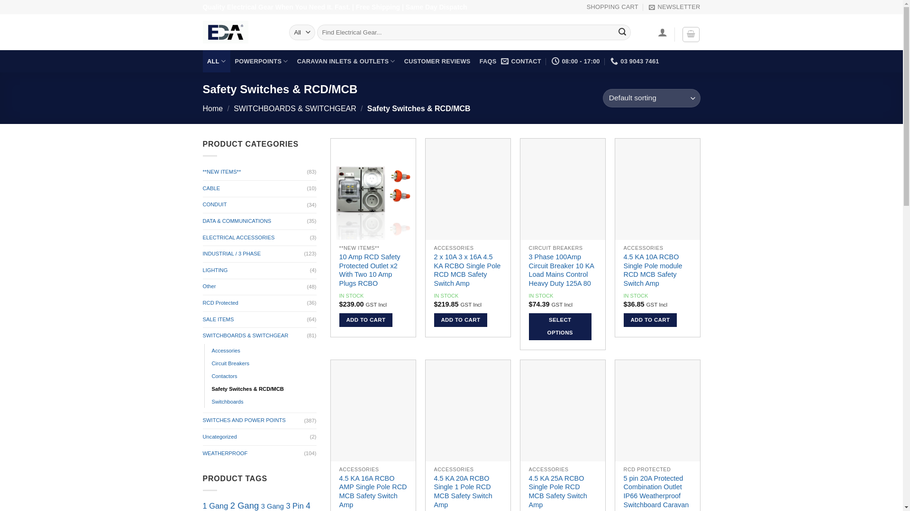 This screenshot has height=511, width=910. Describe the element at coordinates (226, 351) in the screenshot. I see `Accessories` at that location.